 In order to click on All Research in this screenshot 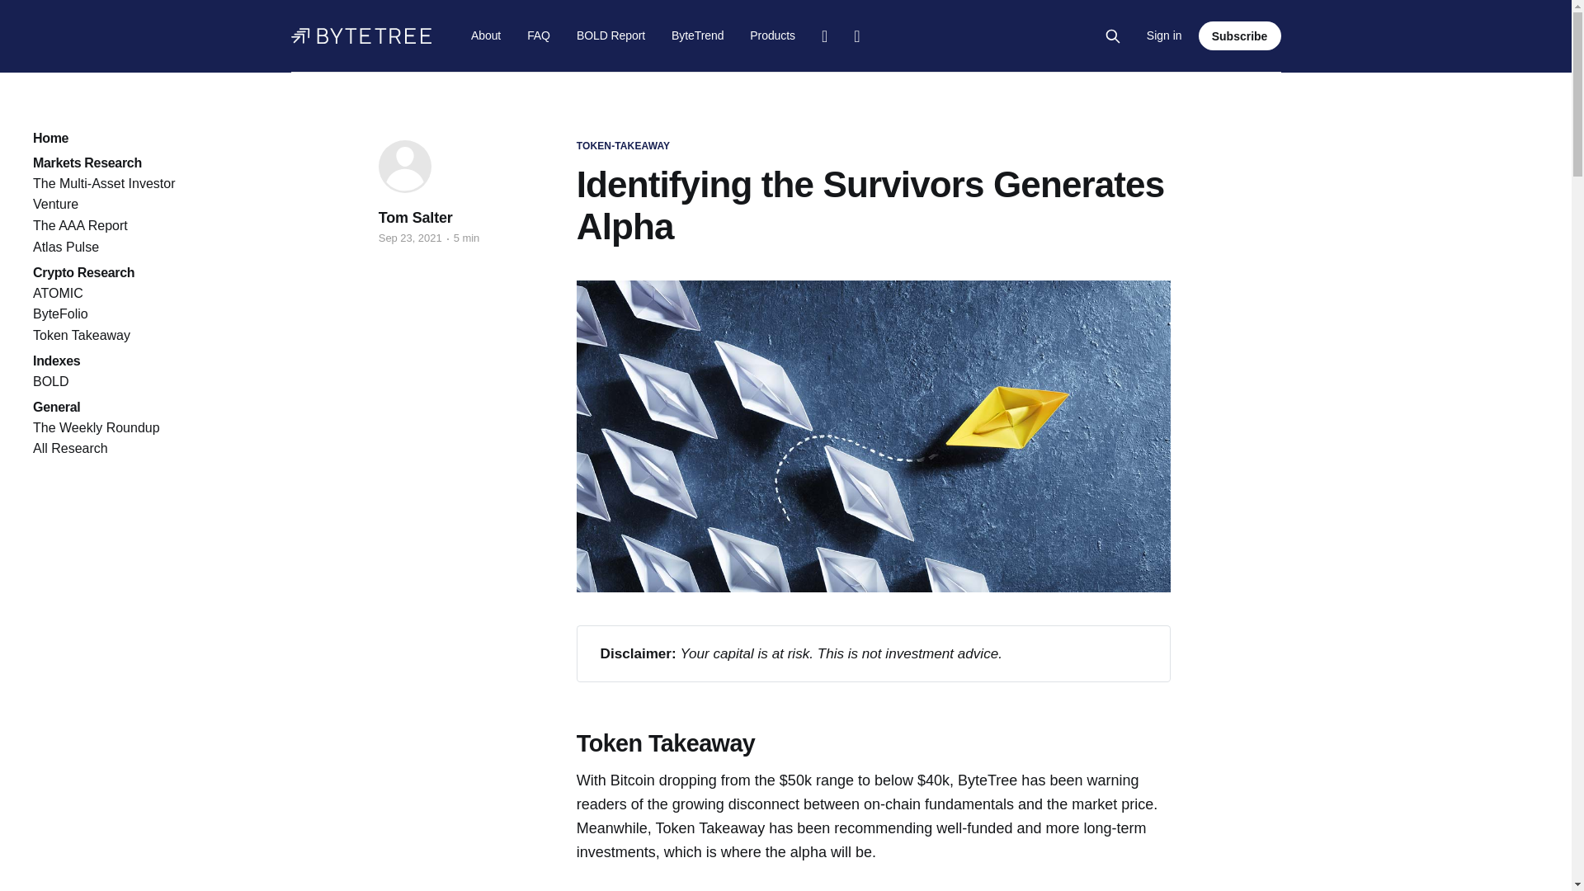, I will do `click(70, 447)`.